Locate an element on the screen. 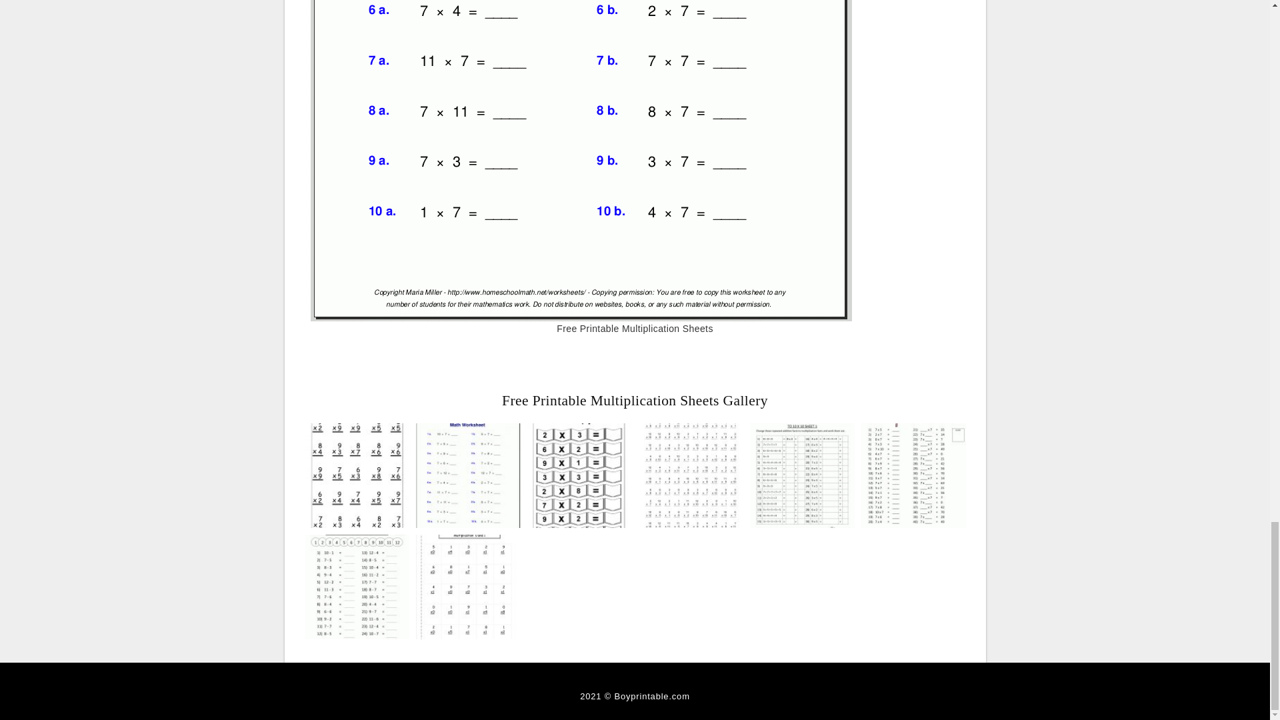 This screenshot has width=1280, height=720. Boyprintable.com is located at coordinates (652, 696).